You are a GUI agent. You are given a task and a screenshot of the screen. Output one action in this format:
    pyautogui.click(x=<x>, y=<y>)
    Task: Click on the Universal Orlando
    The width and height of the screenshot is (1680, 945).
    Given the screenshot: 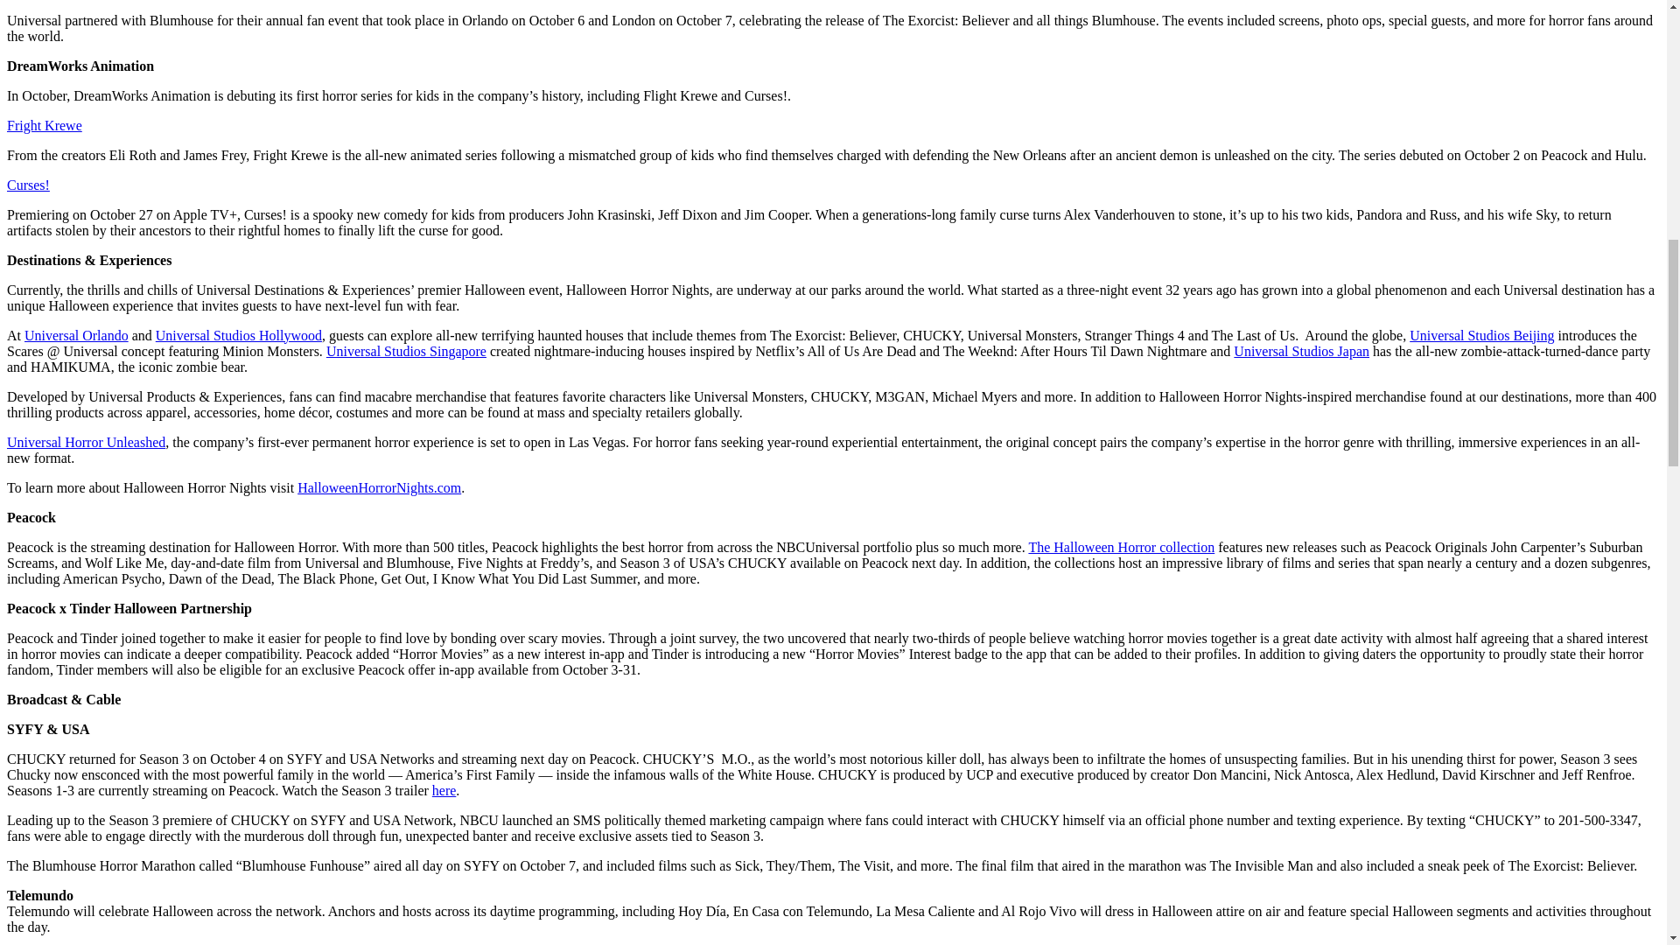 What is the action you would take?
    pyautogui.click(x=77, y=335)
    